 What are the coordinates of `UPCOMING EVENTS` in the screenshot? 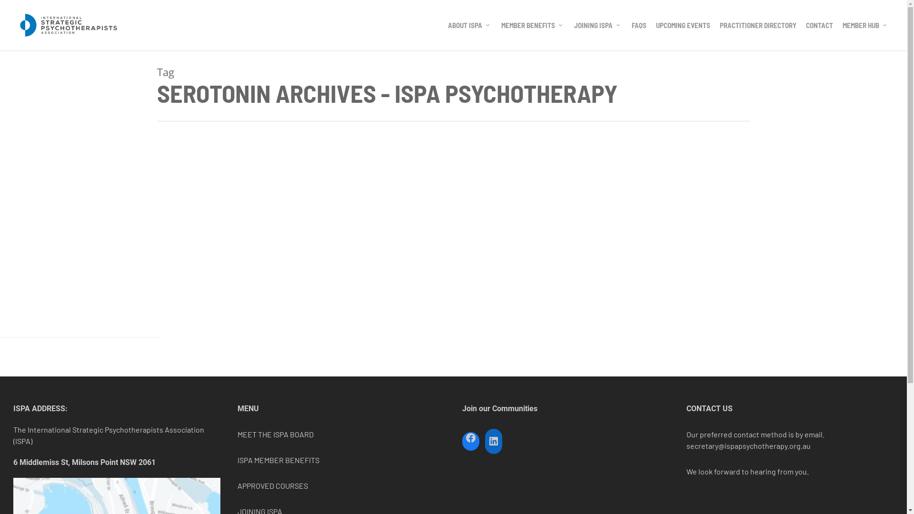 It's located at (683, 26).